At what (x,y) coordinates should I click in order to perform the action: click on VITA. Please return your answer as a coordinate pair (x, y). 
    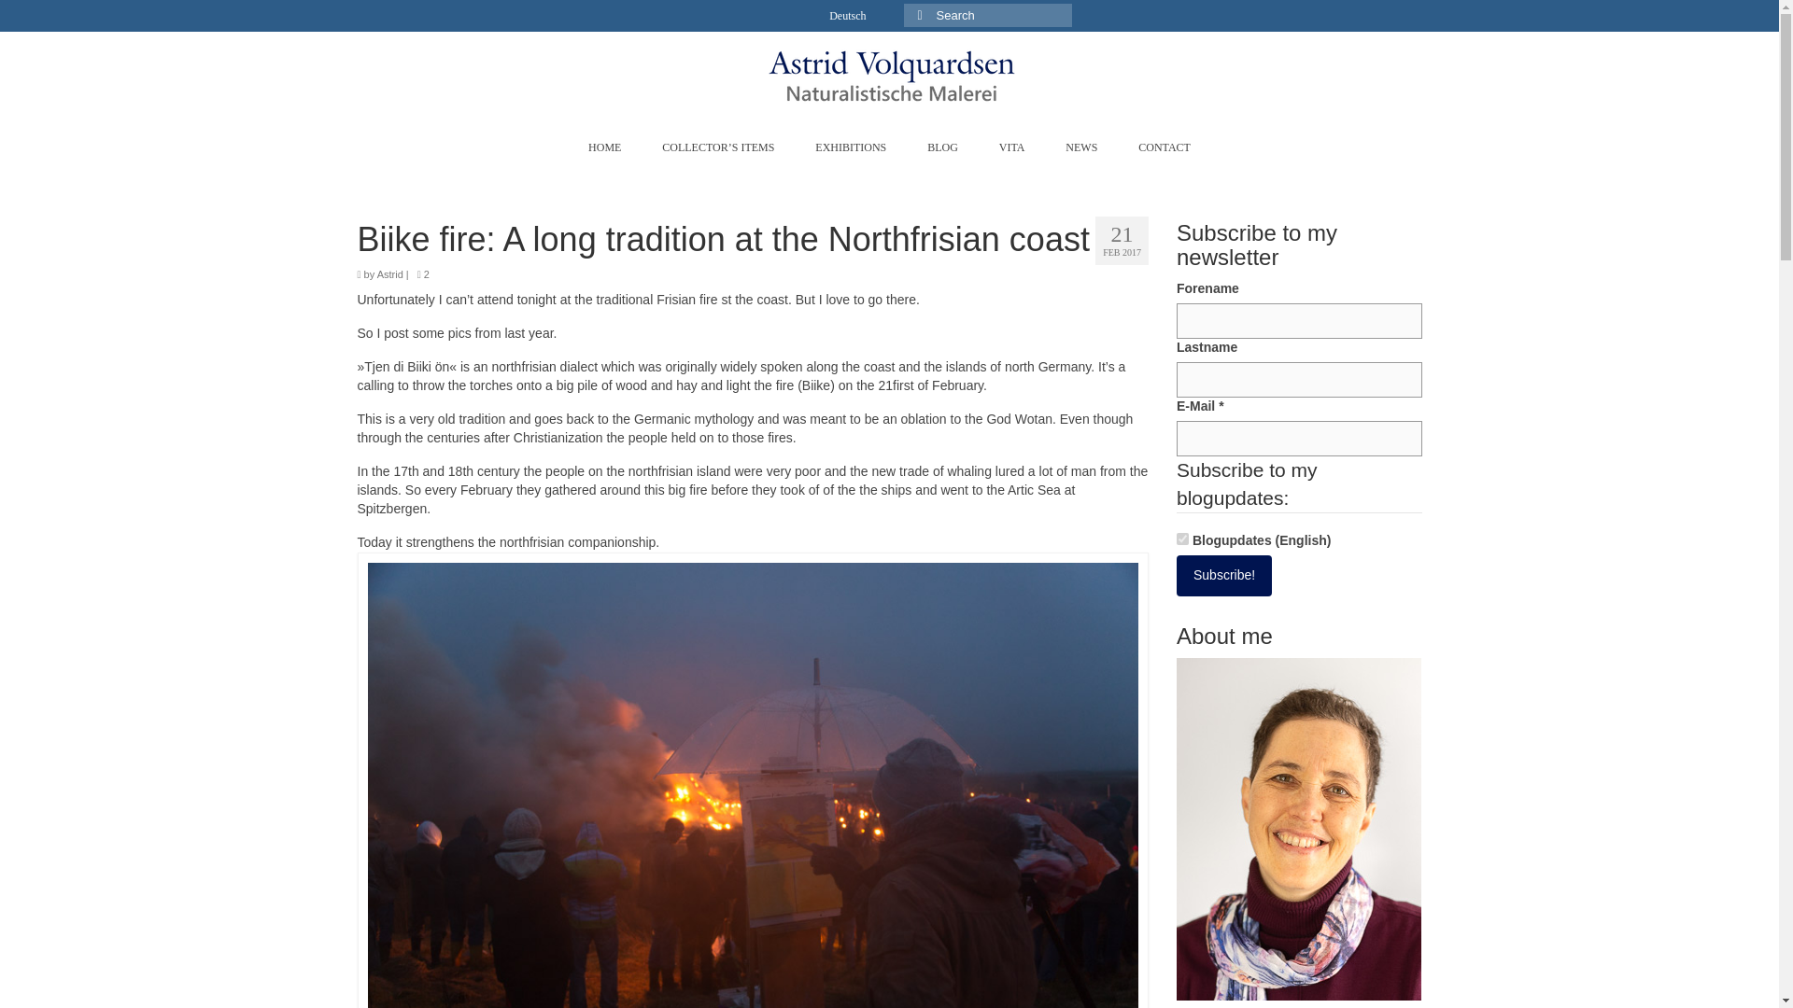
    Looking at the image, I should click on (1012, 147).